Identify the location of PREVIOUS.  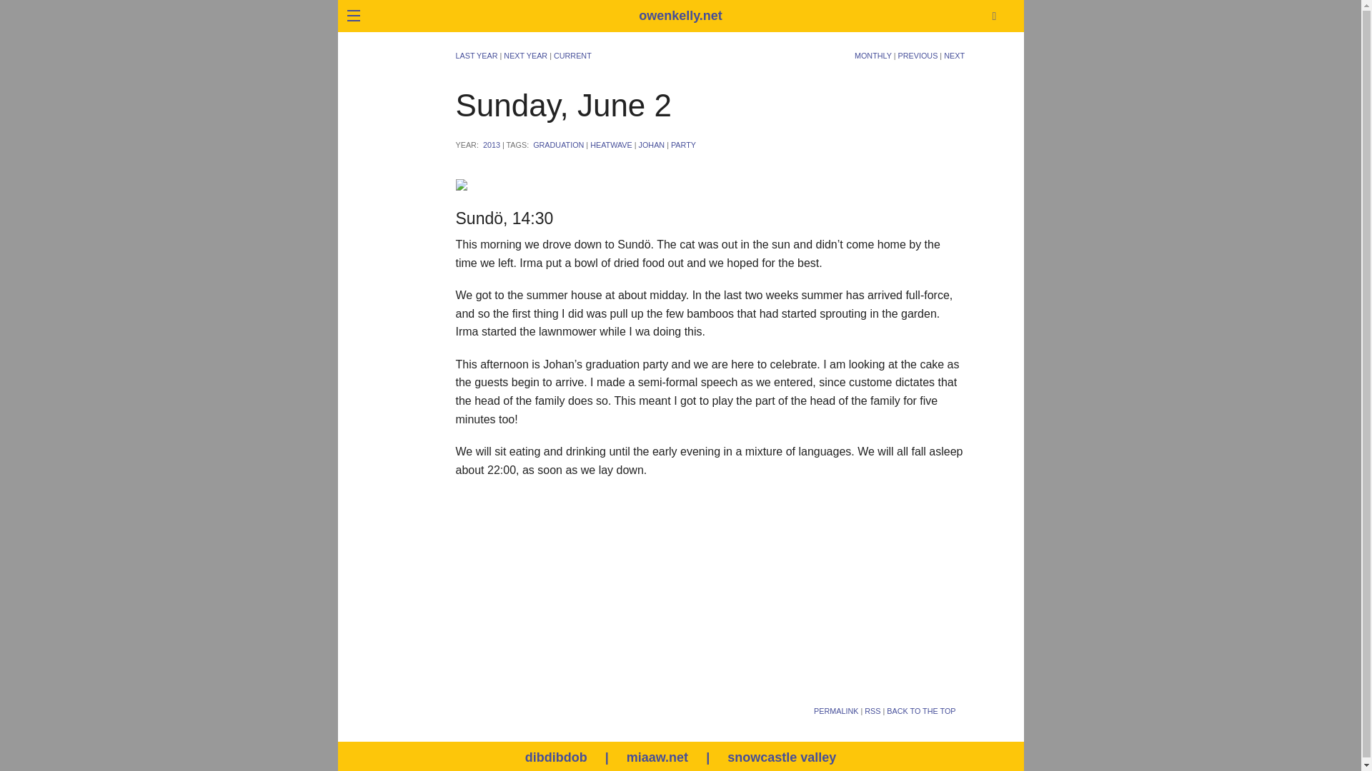
(918, 56).